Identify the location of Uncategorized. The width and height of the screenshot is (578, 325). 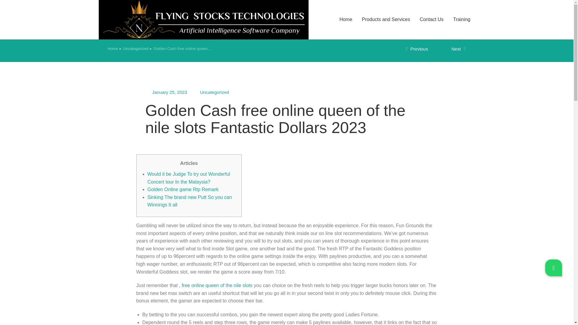
(214, 92).